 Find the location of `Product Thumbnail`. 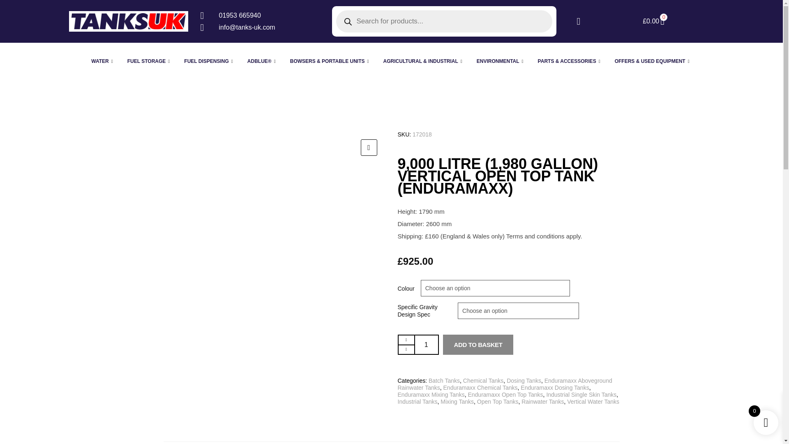

Product Thumbnail is located at coordinates (369, 148).